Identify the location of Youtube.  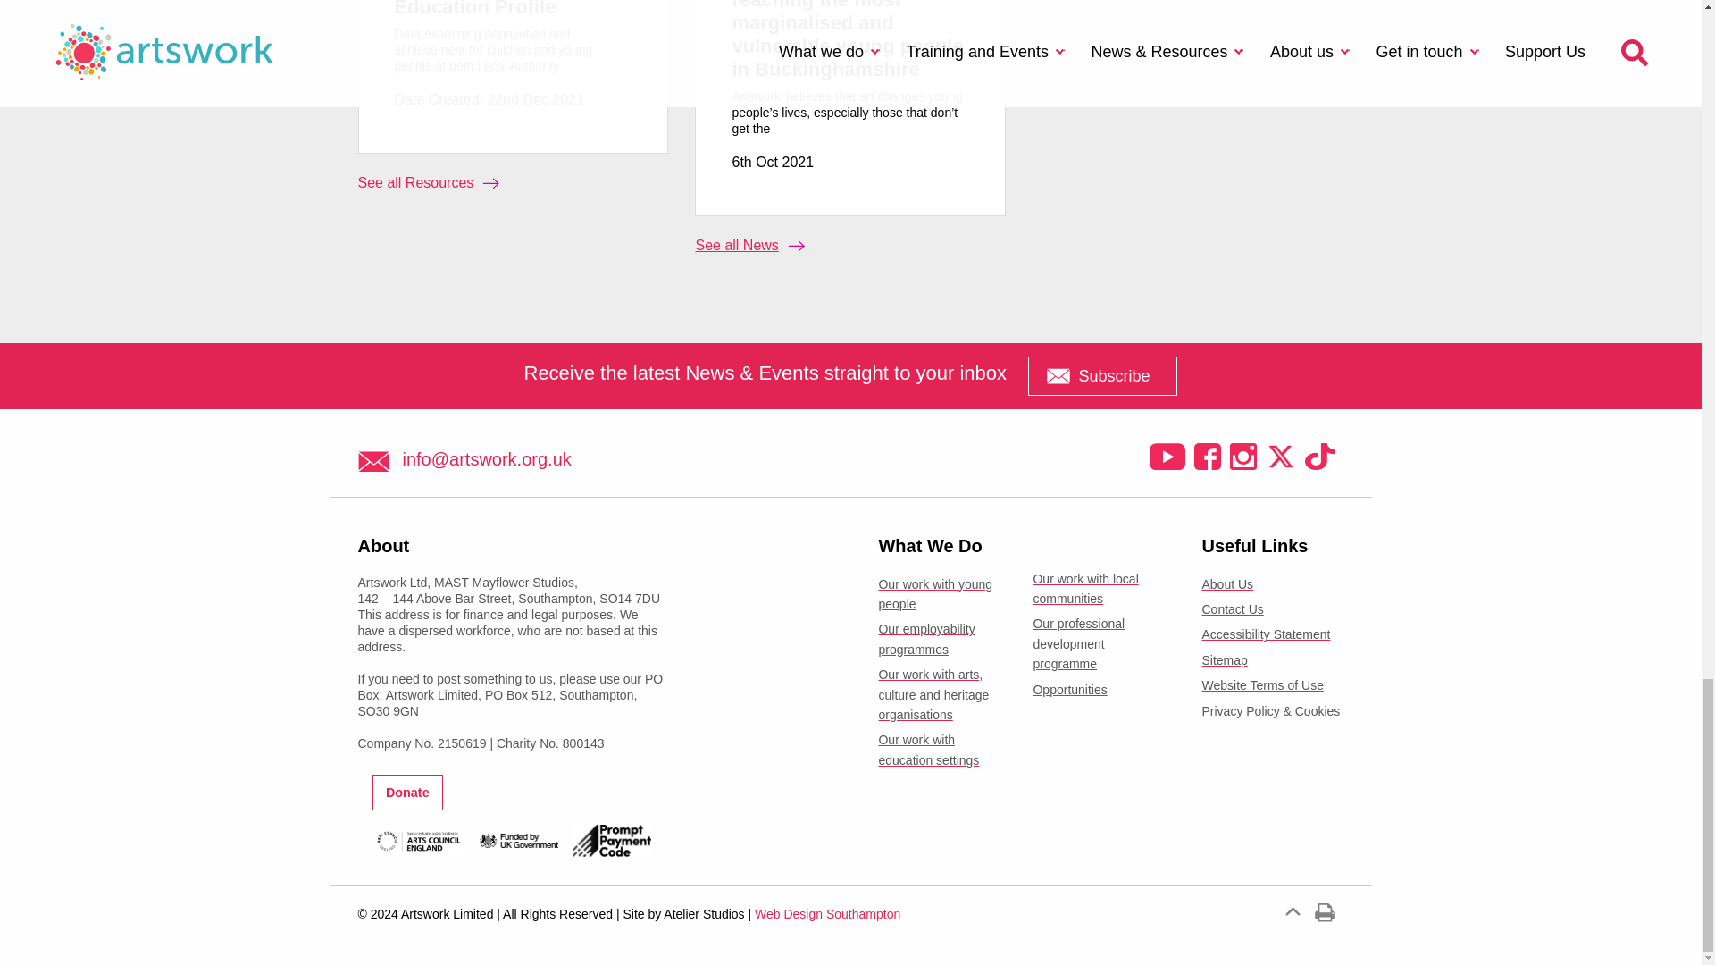
(1167, 456).